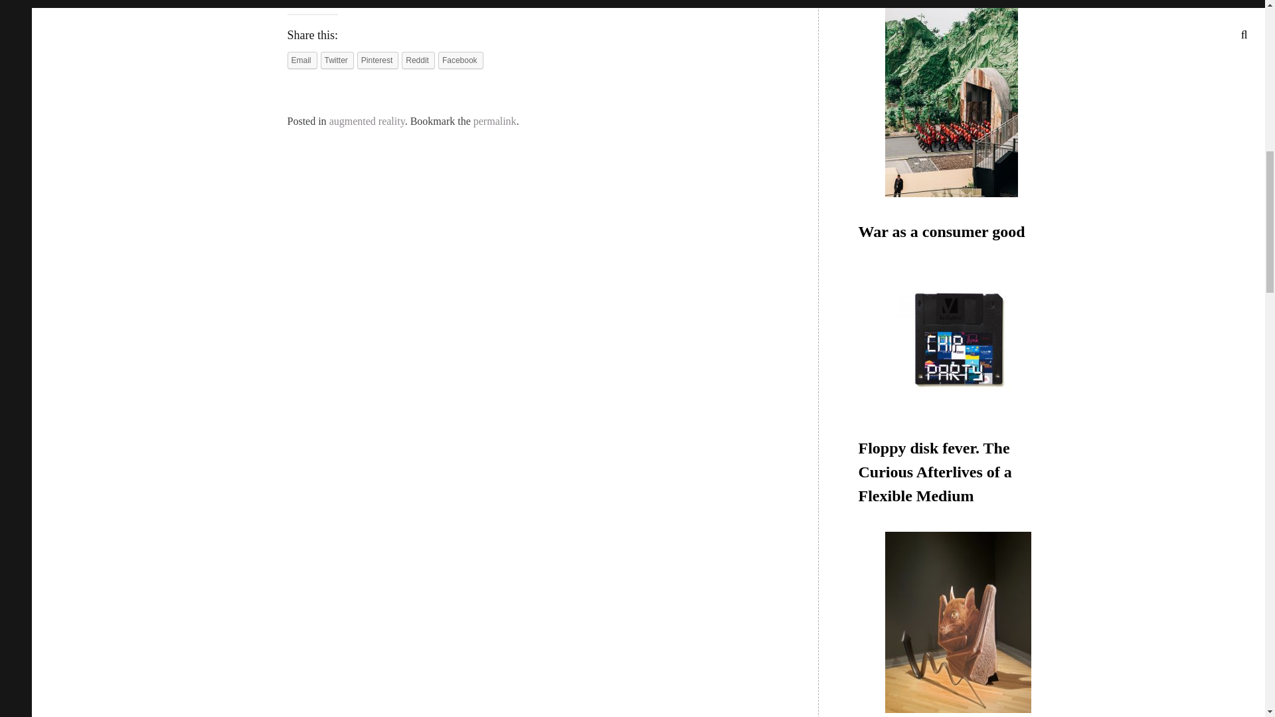 This screenshot has height=717, width=1275. I want to click on Pinterest, so click(377, 60).